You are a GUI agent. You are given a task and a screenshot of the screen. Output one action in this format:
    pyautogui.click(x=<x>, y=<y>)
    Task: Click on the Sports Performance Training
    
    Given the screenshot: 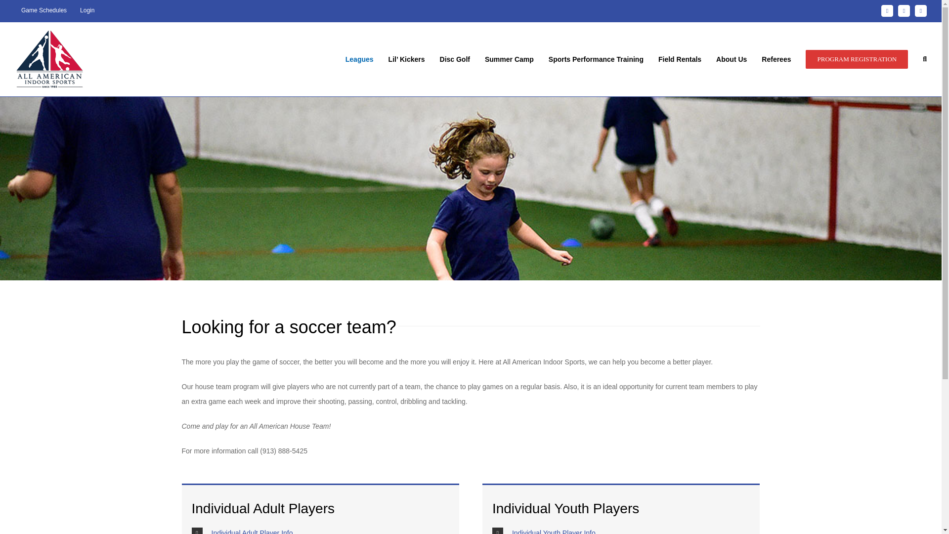 What is the action you would take?
    pyautogui.click(x=596, y=59)
    